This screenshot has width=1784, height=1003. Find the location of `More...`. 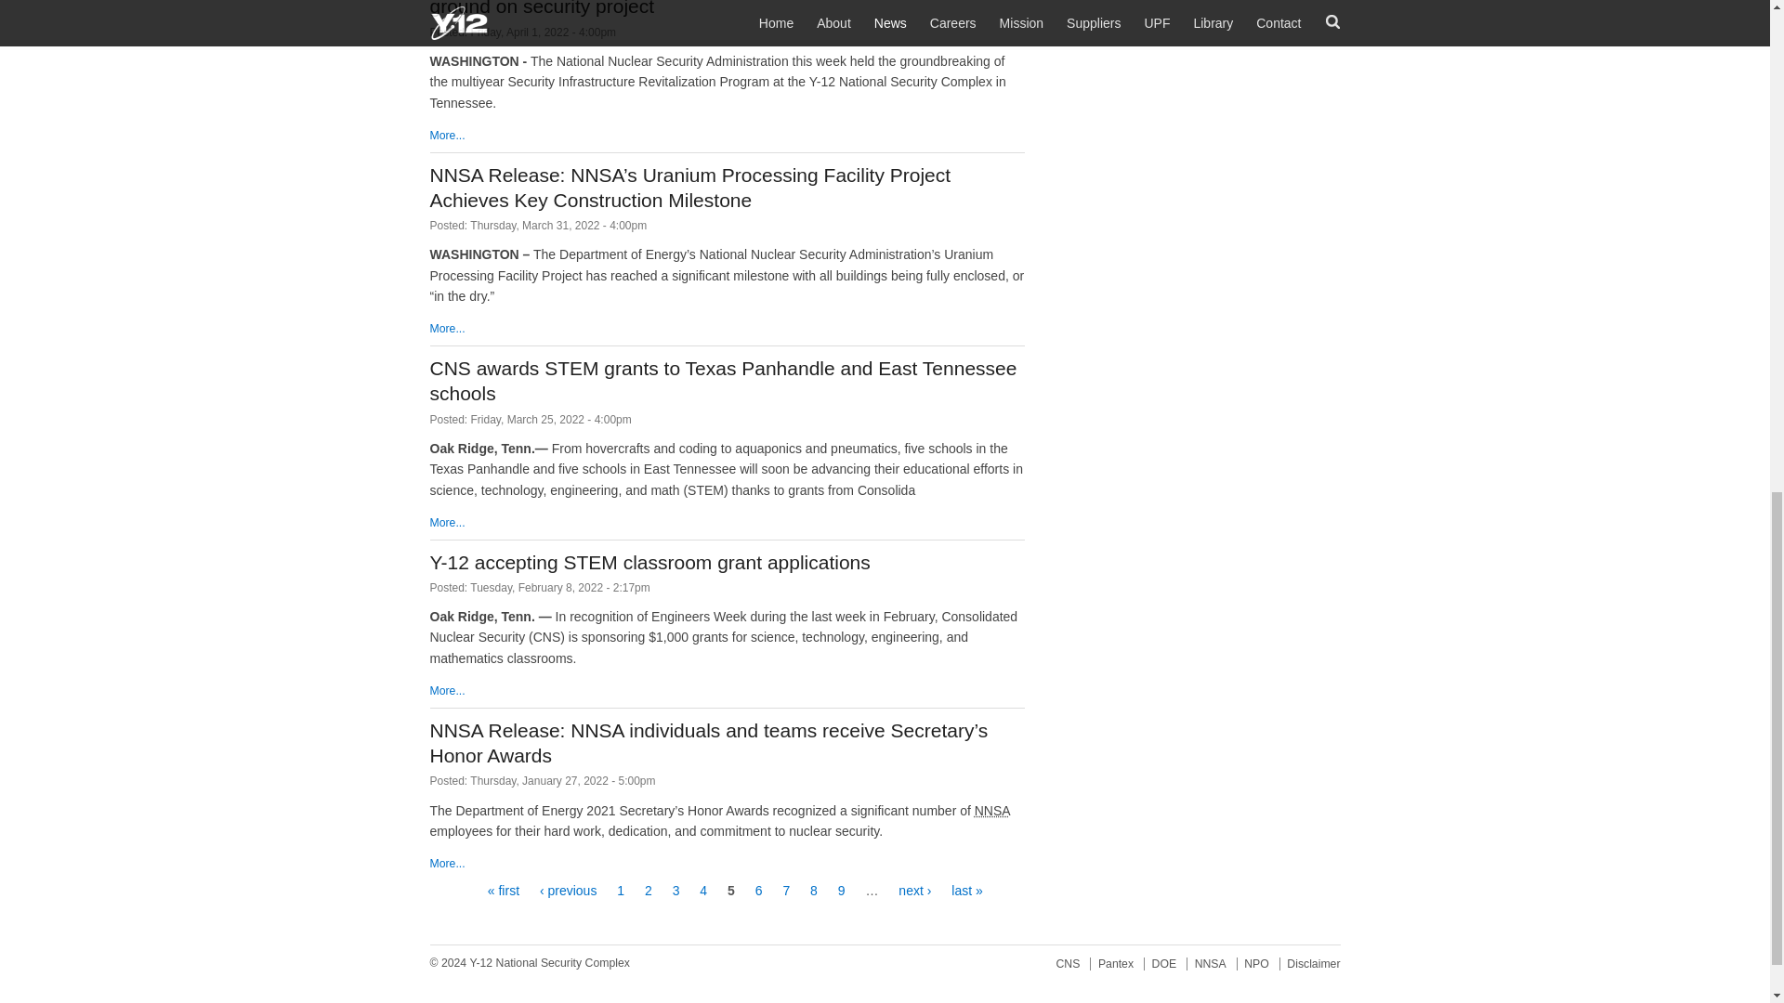

More... is located at coordinates (446, 136).